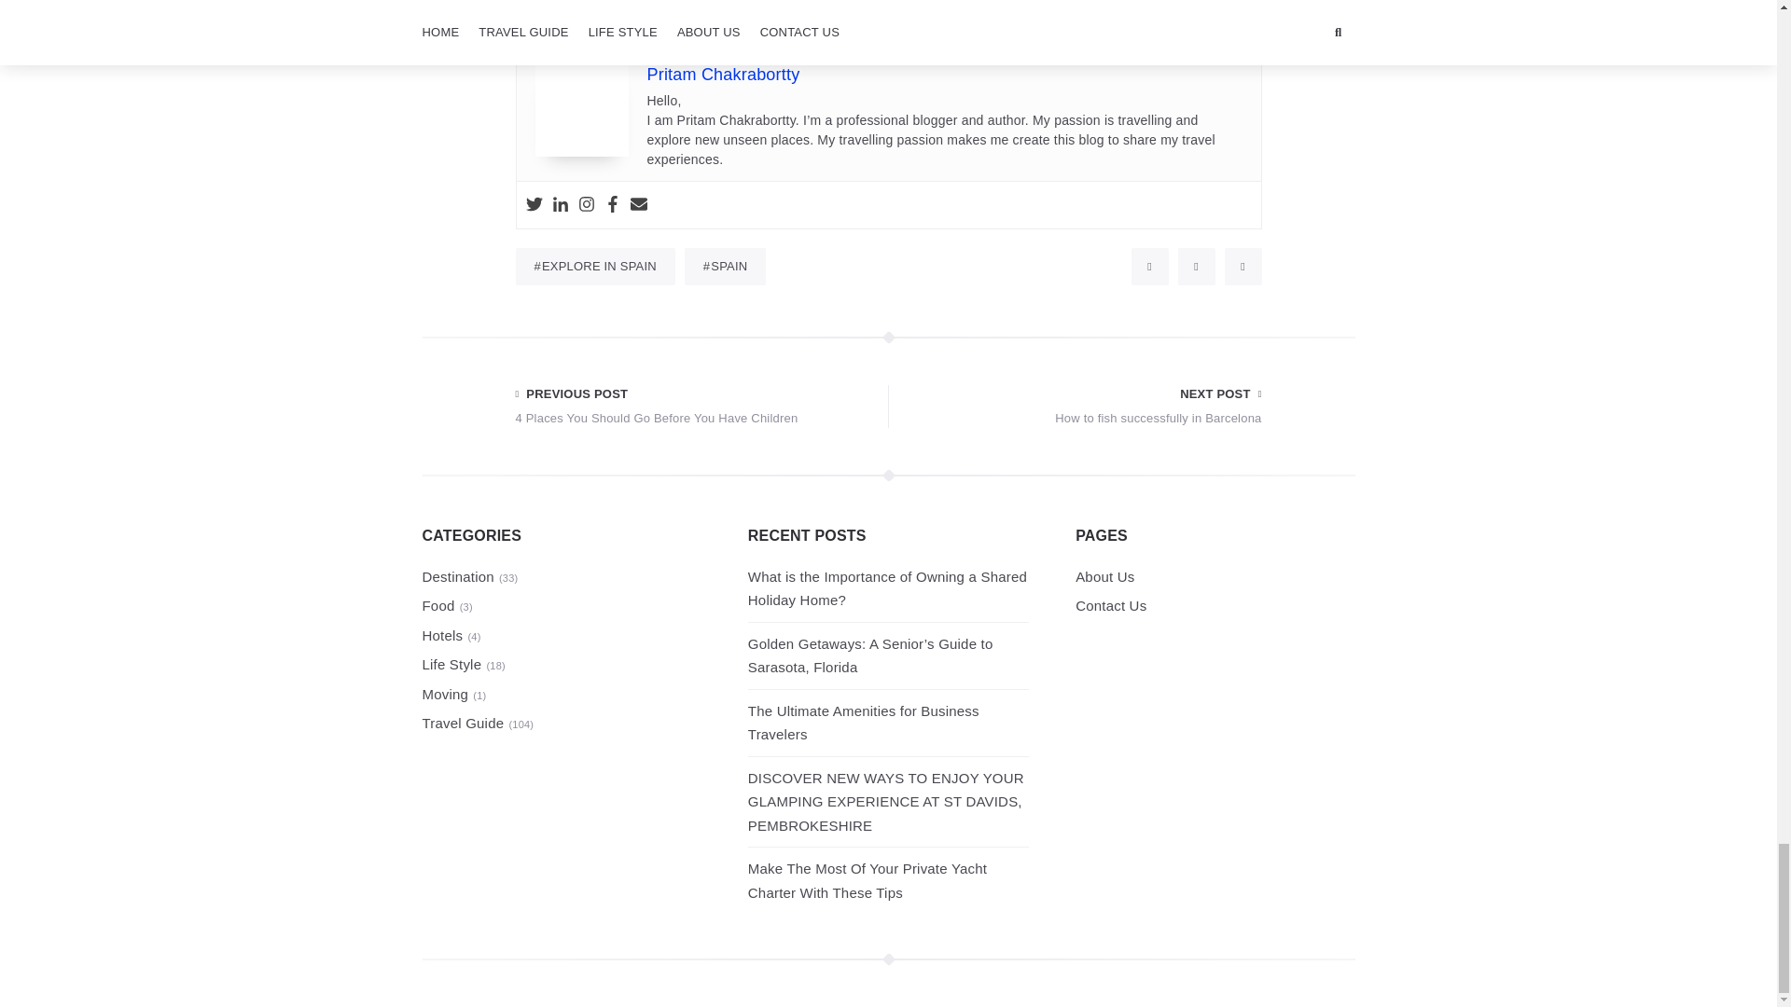  What do you see at coordinates (534, 205) in the screenshot?
I see `EXPLORE IN SPAIN` at bounding box center [534, 205].